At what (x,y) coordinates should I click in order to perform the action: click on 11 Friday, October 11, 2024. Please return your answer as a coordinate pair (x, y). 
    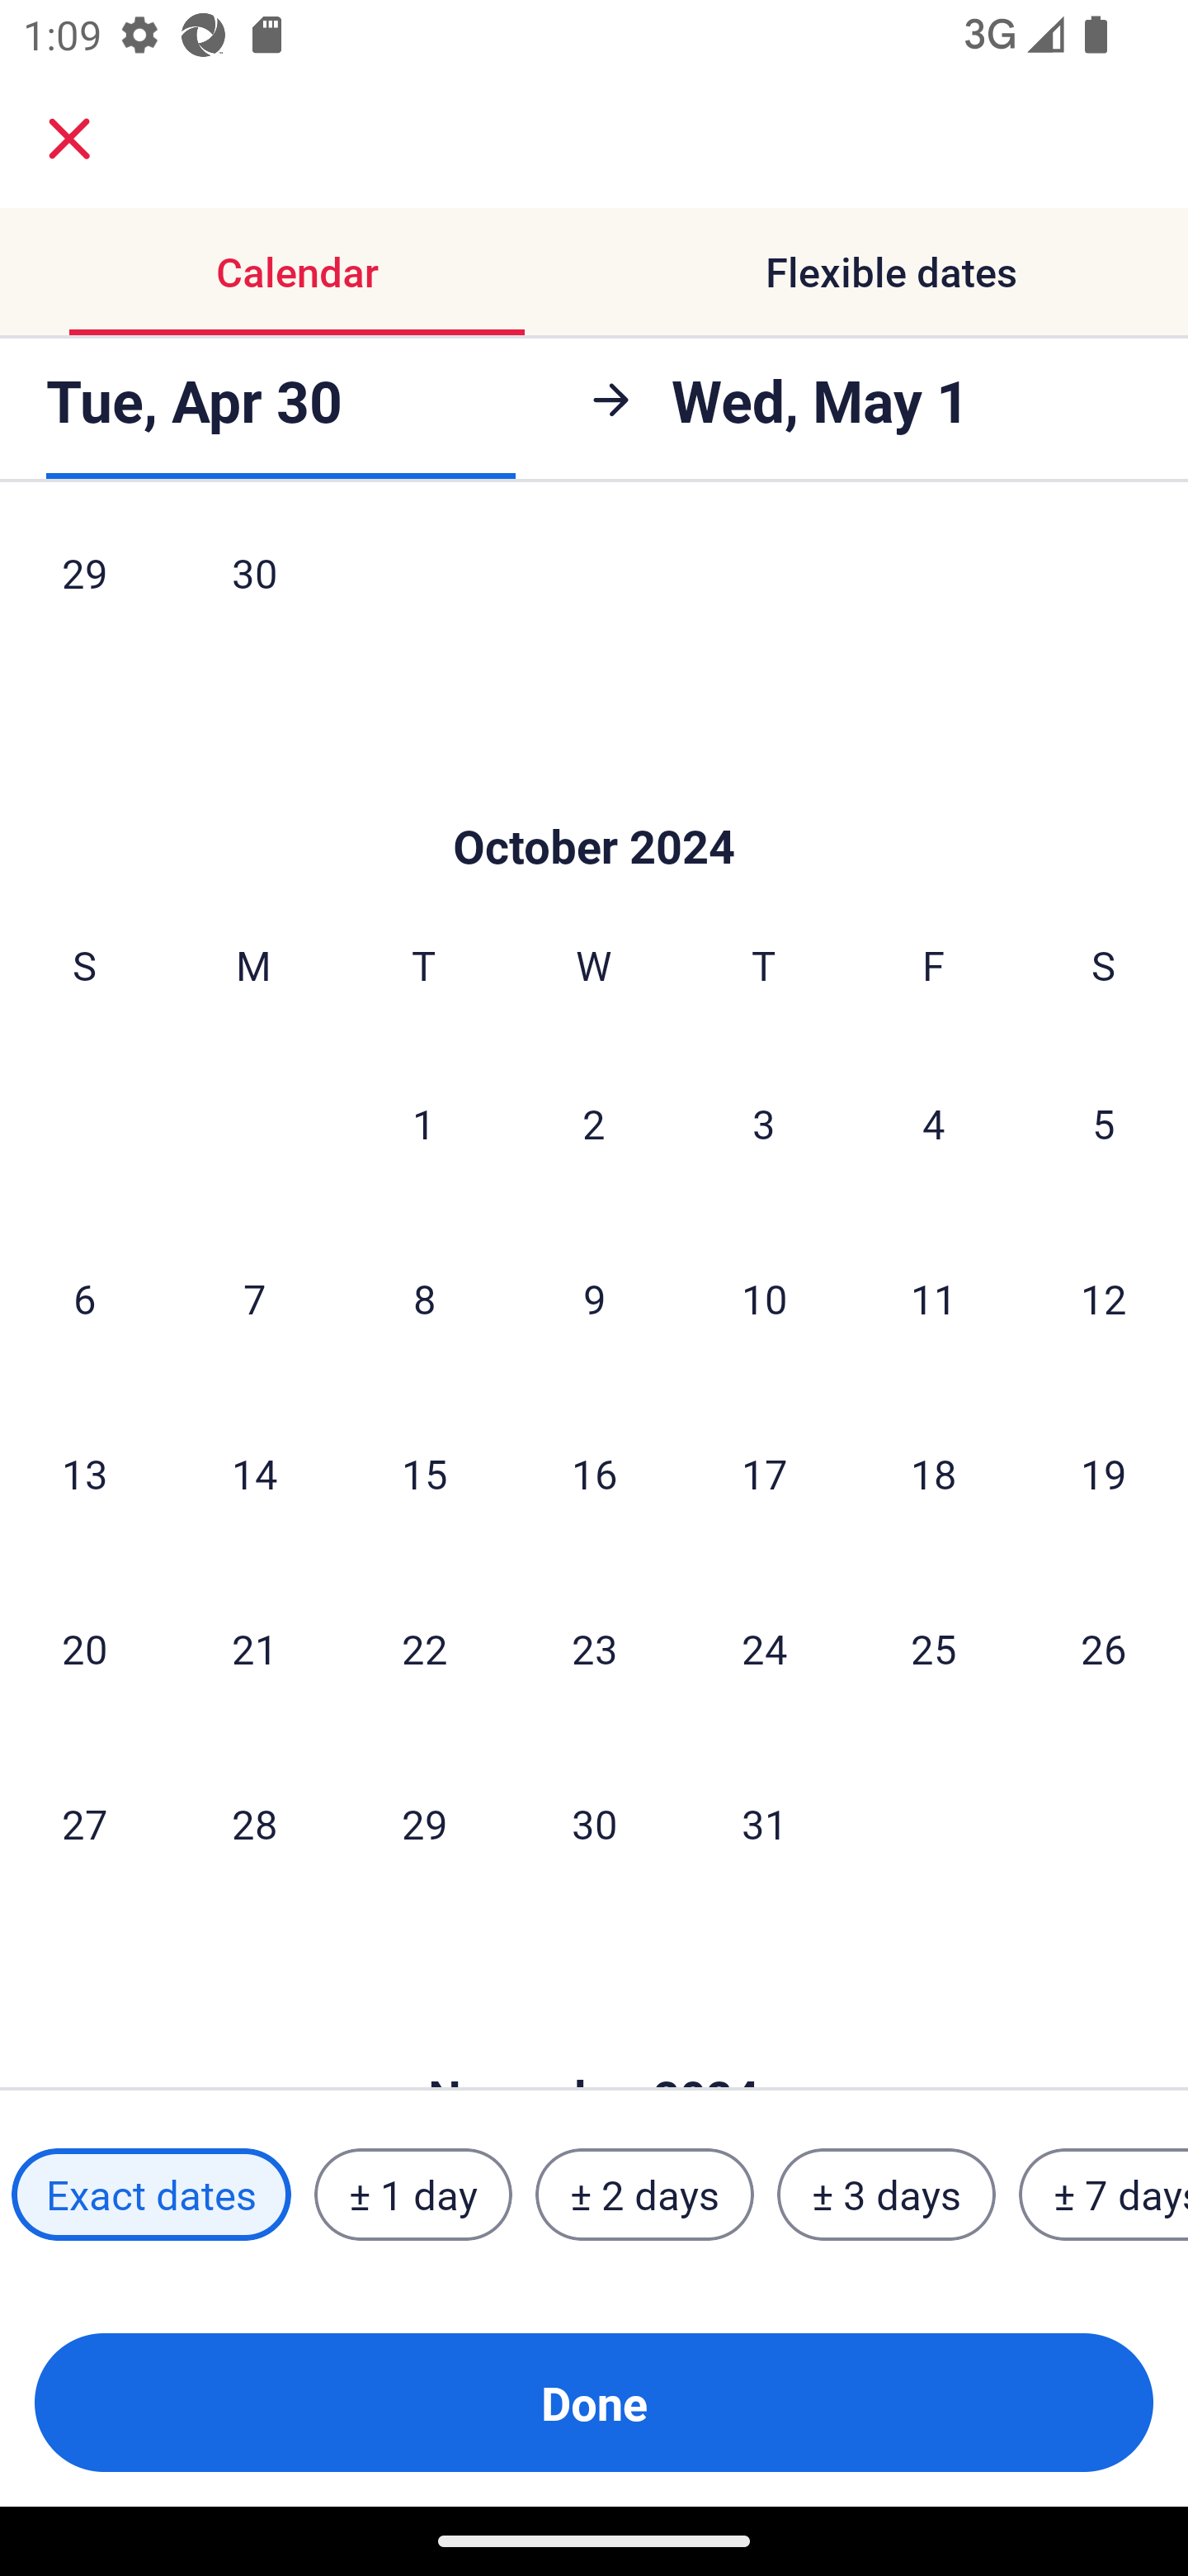
    Looking at the image, I should click on (934, 1298).